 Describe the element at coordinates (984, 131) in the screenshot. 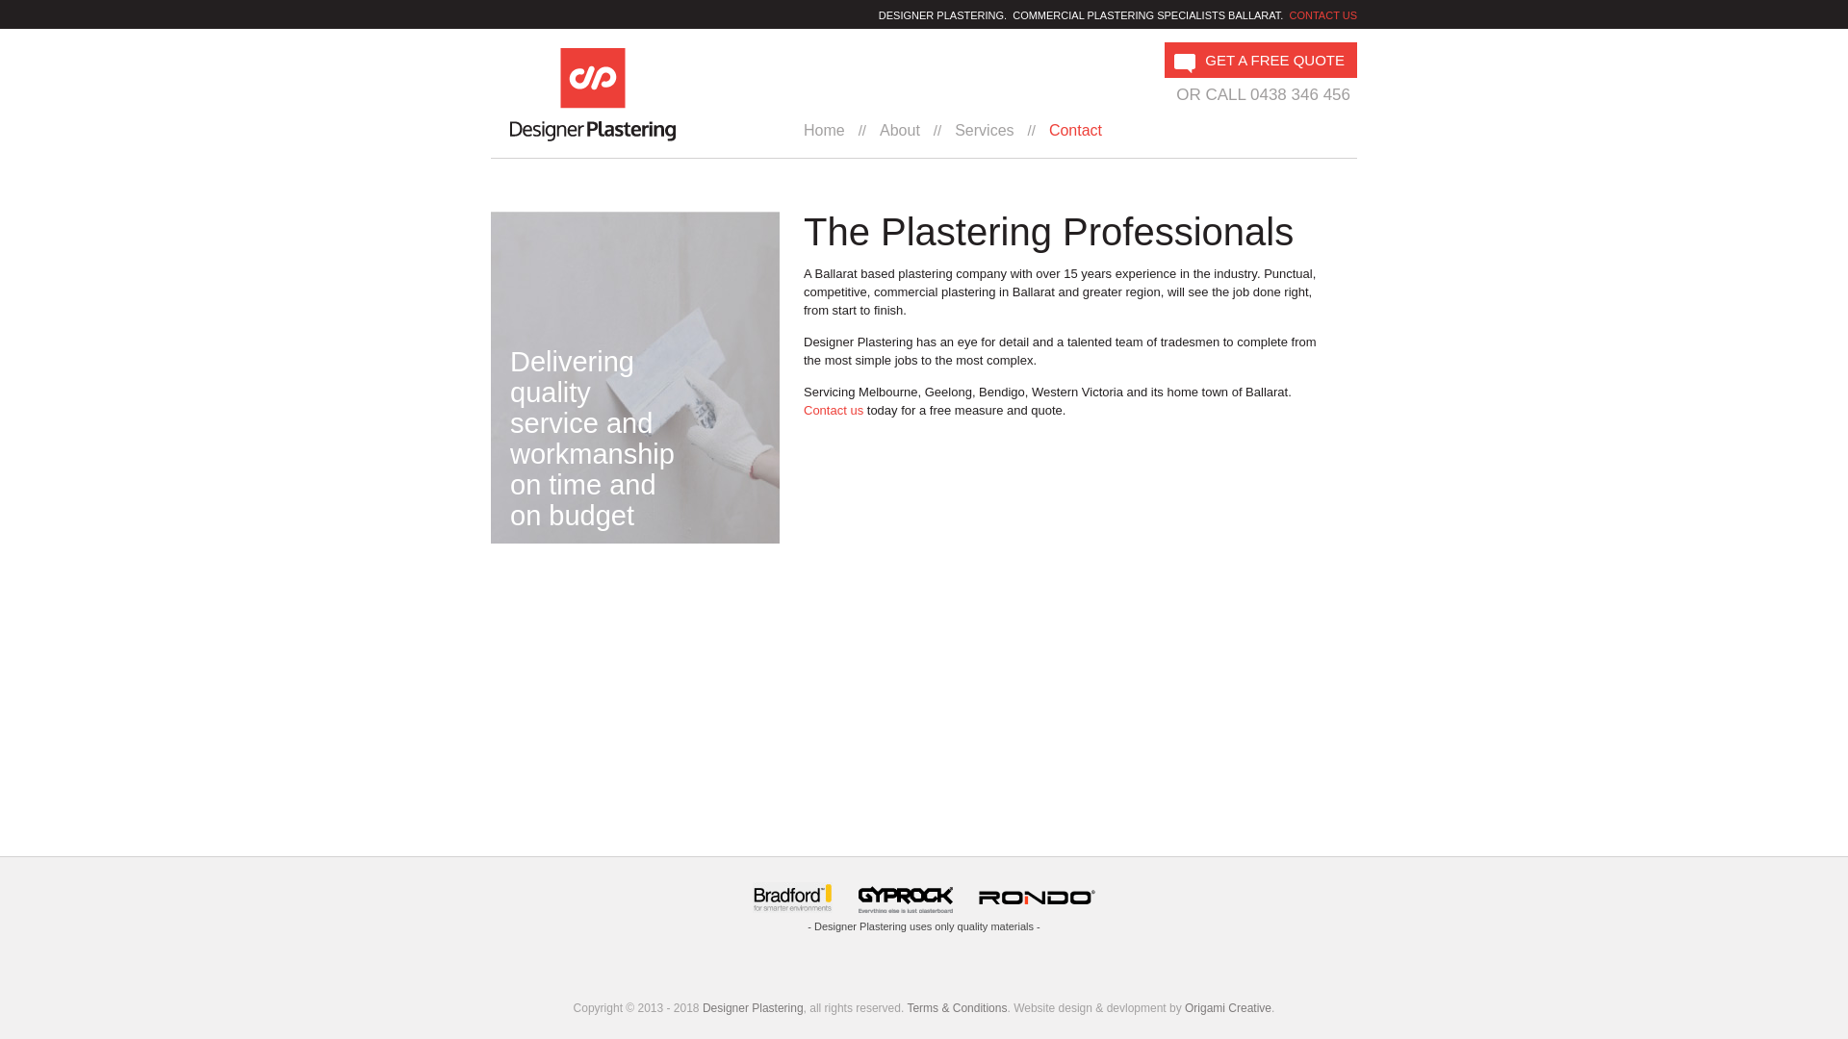

I see `Services` at that location.